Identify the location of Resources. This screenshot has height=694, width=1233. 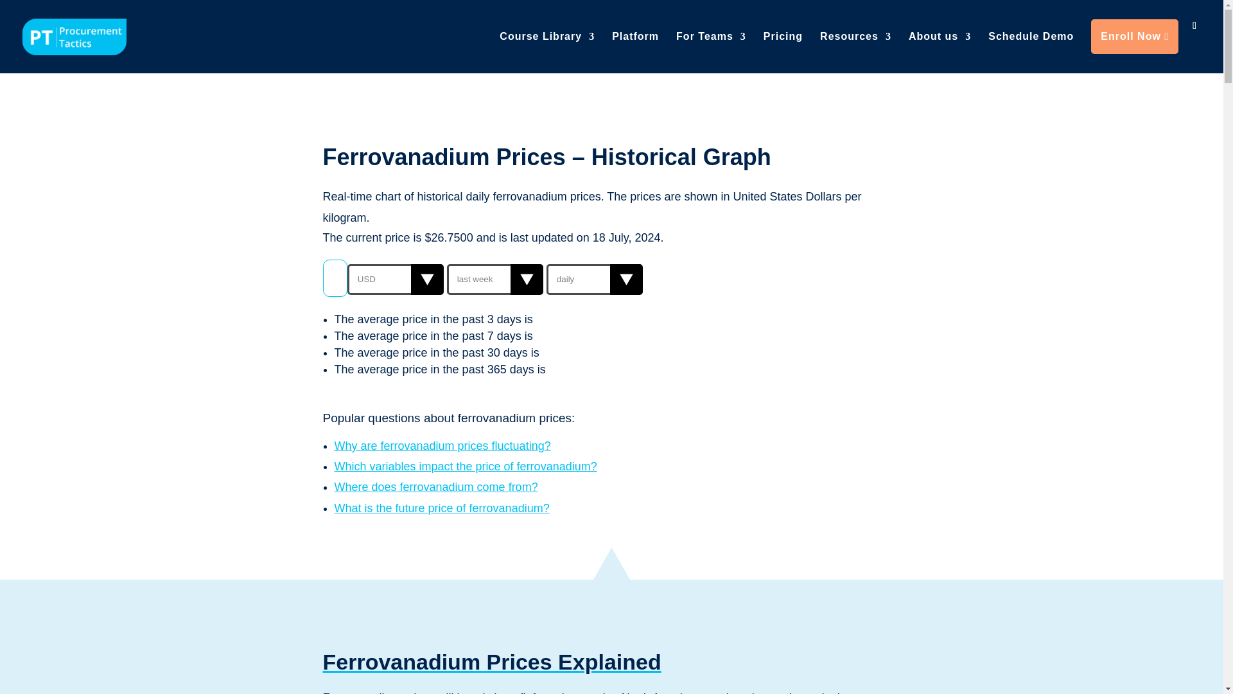
(855, 46).